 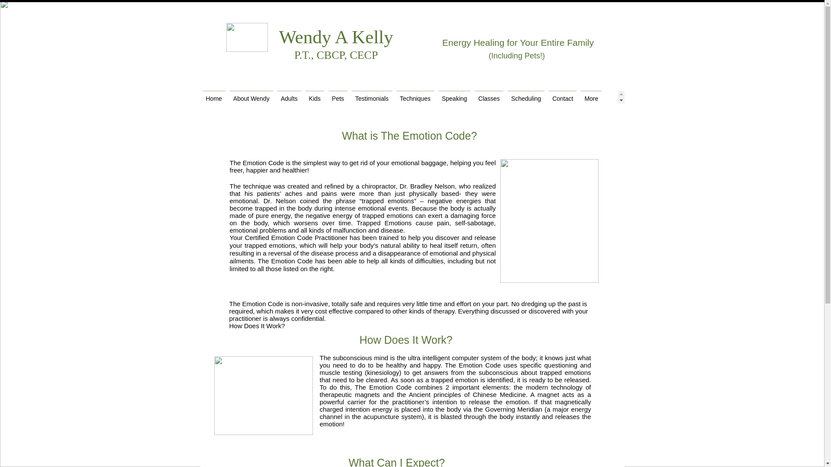 I want to click on Adults, so click(x=289, y=97).